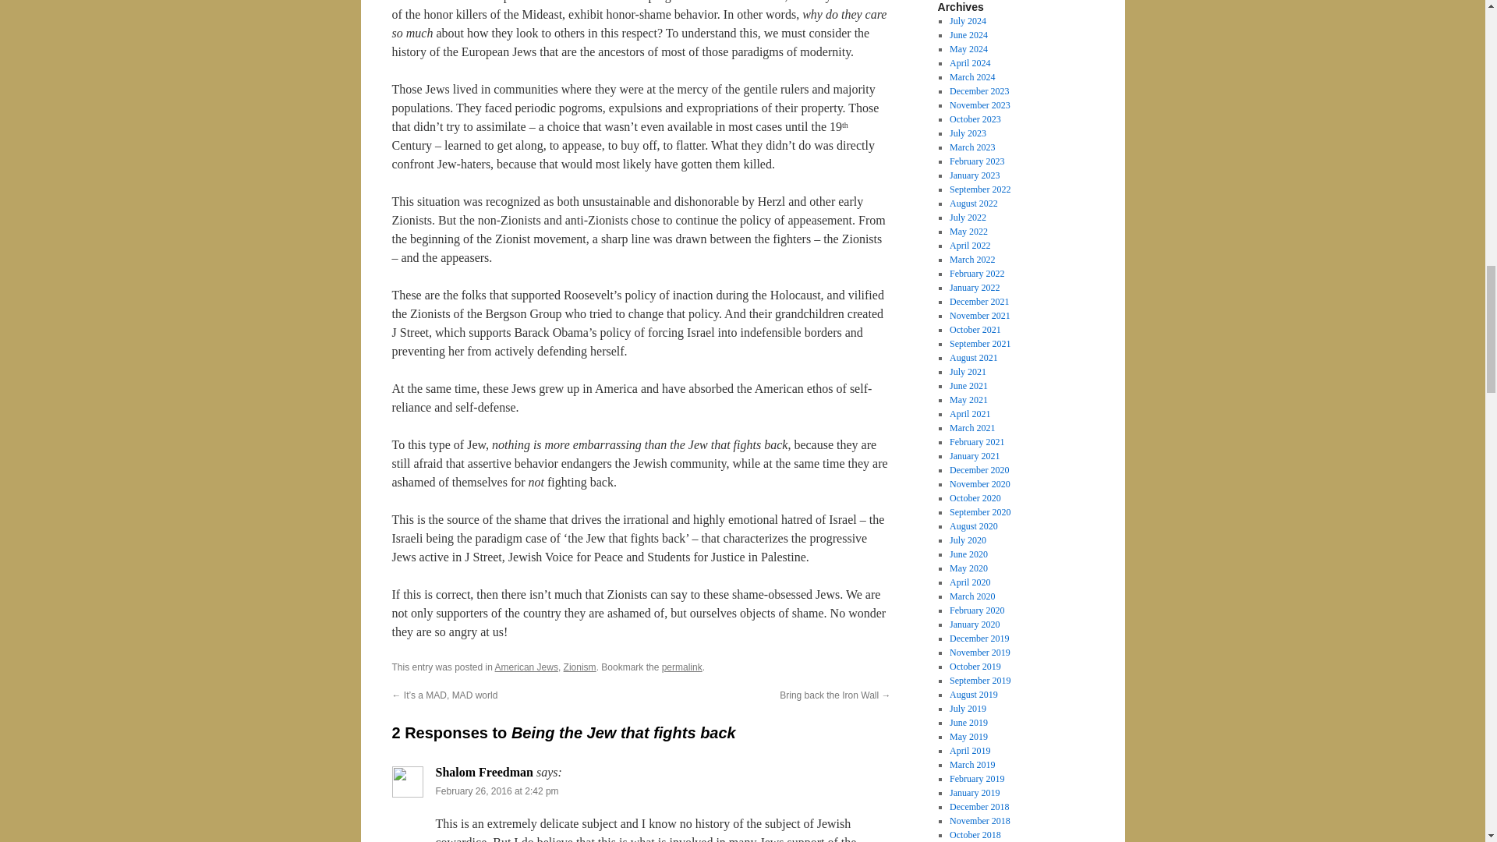 The image size is (1497, 842). Describe the element at coordinates (580, 667) in the screenshot. I see `Zionism` at that location.